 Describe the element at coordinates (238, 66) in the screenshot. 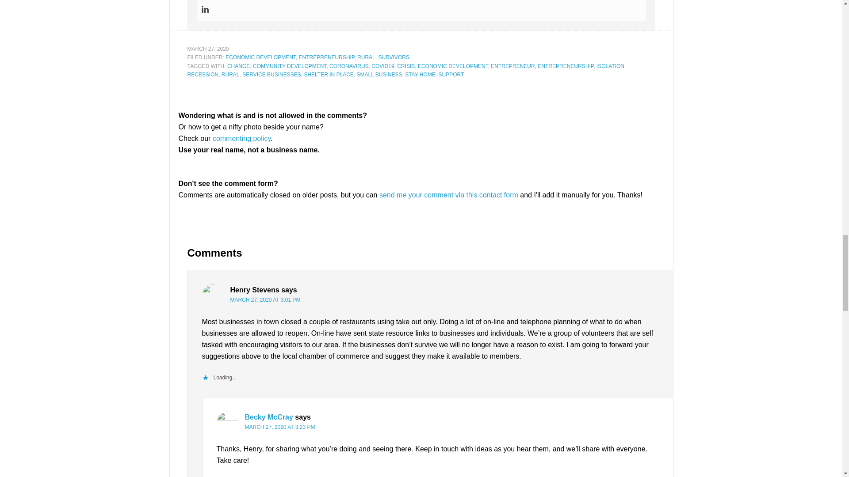

I see `CHANGE` at that location.